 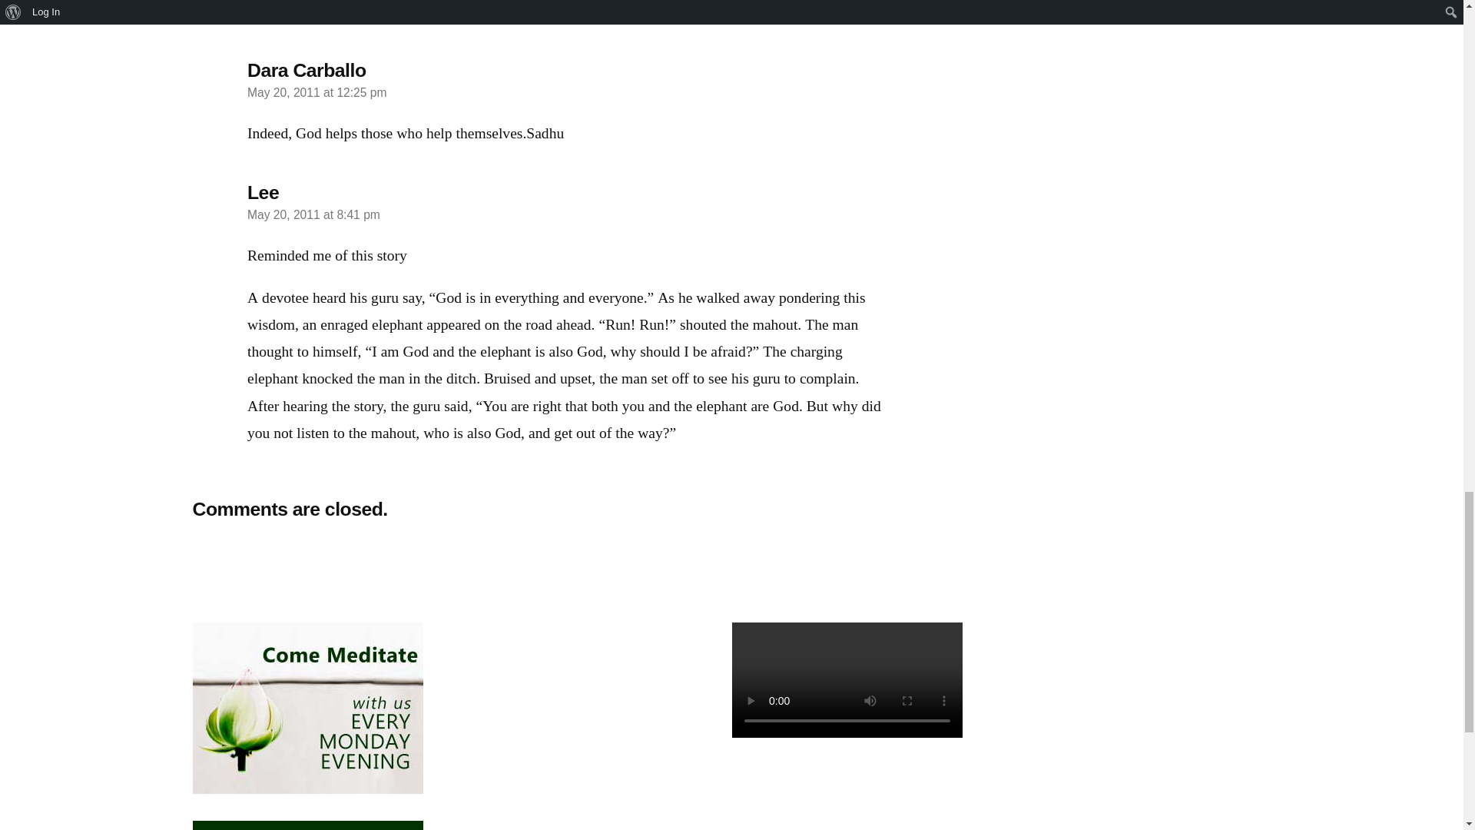 I want to click on May 20, 2011 at 8:41 pm, so click(x=313, y=215).